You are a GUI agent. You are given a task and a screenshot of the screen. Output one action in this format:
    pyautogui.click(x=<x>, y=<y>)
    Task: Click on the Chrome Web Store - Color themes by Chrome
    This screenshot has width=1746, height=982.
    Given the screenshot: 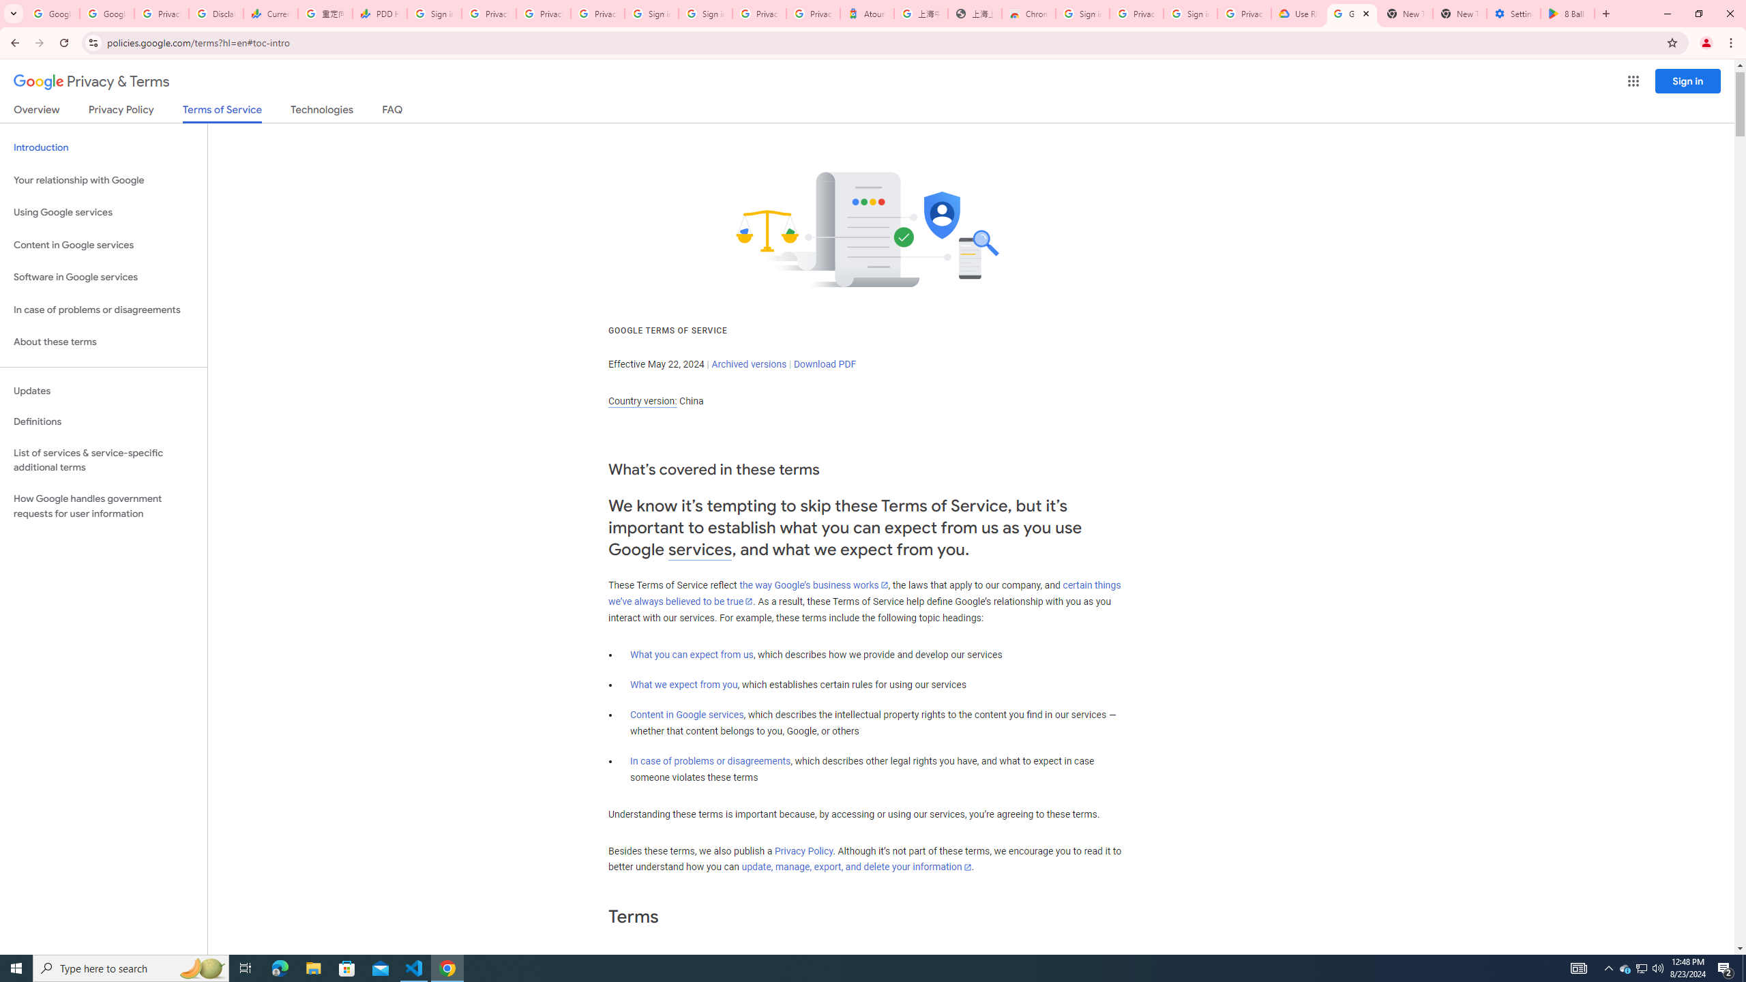 What is the action you would take?
    pyautogui.click(x=1029, y=14)
    